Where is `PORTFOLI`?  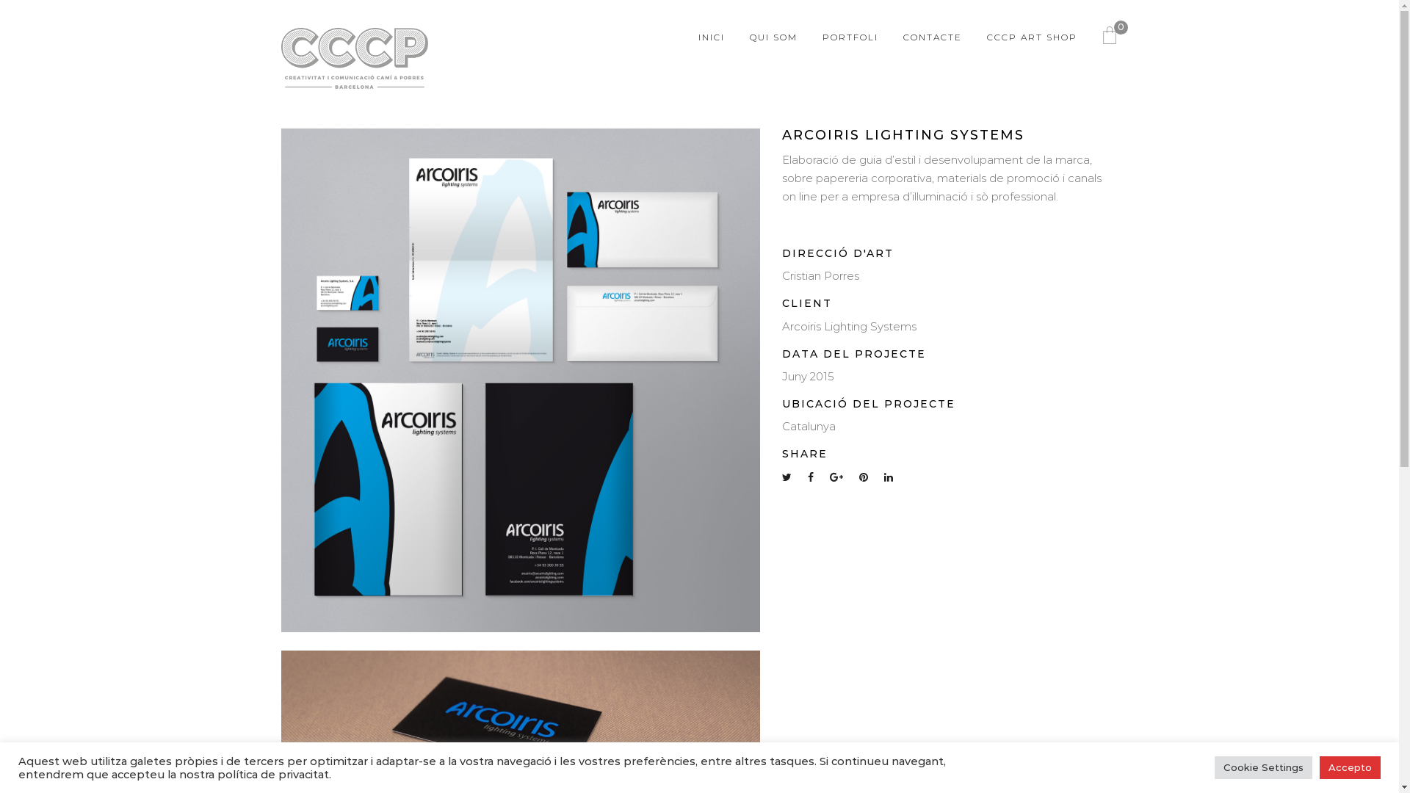
PORTFOLI is located at coordinates (850, 37).